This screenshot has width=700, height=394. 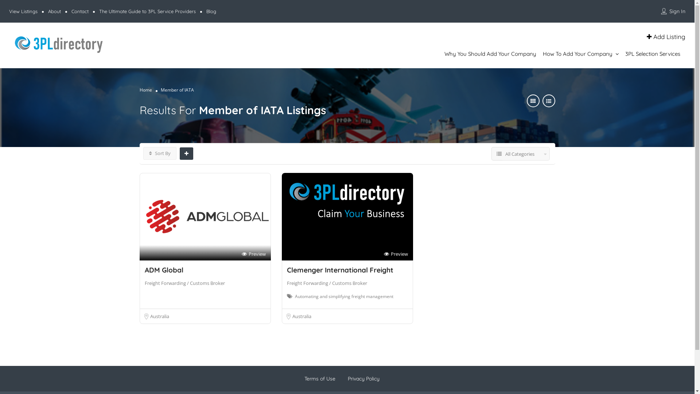 I want to click on Preview, so click(x=396, y=254).